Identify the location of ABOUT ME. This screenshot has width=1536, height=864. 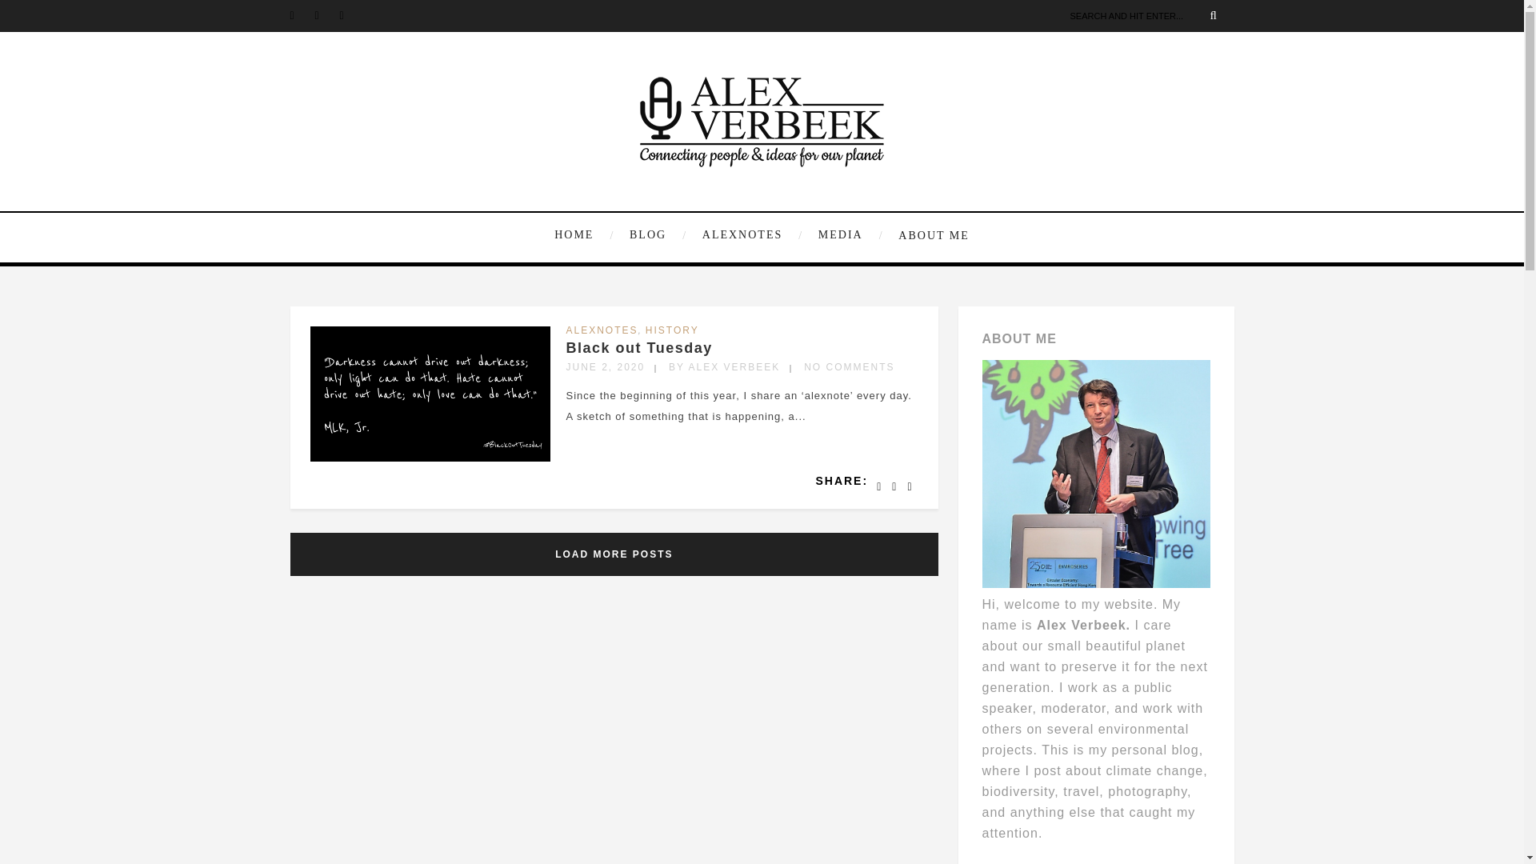
(930, 234).